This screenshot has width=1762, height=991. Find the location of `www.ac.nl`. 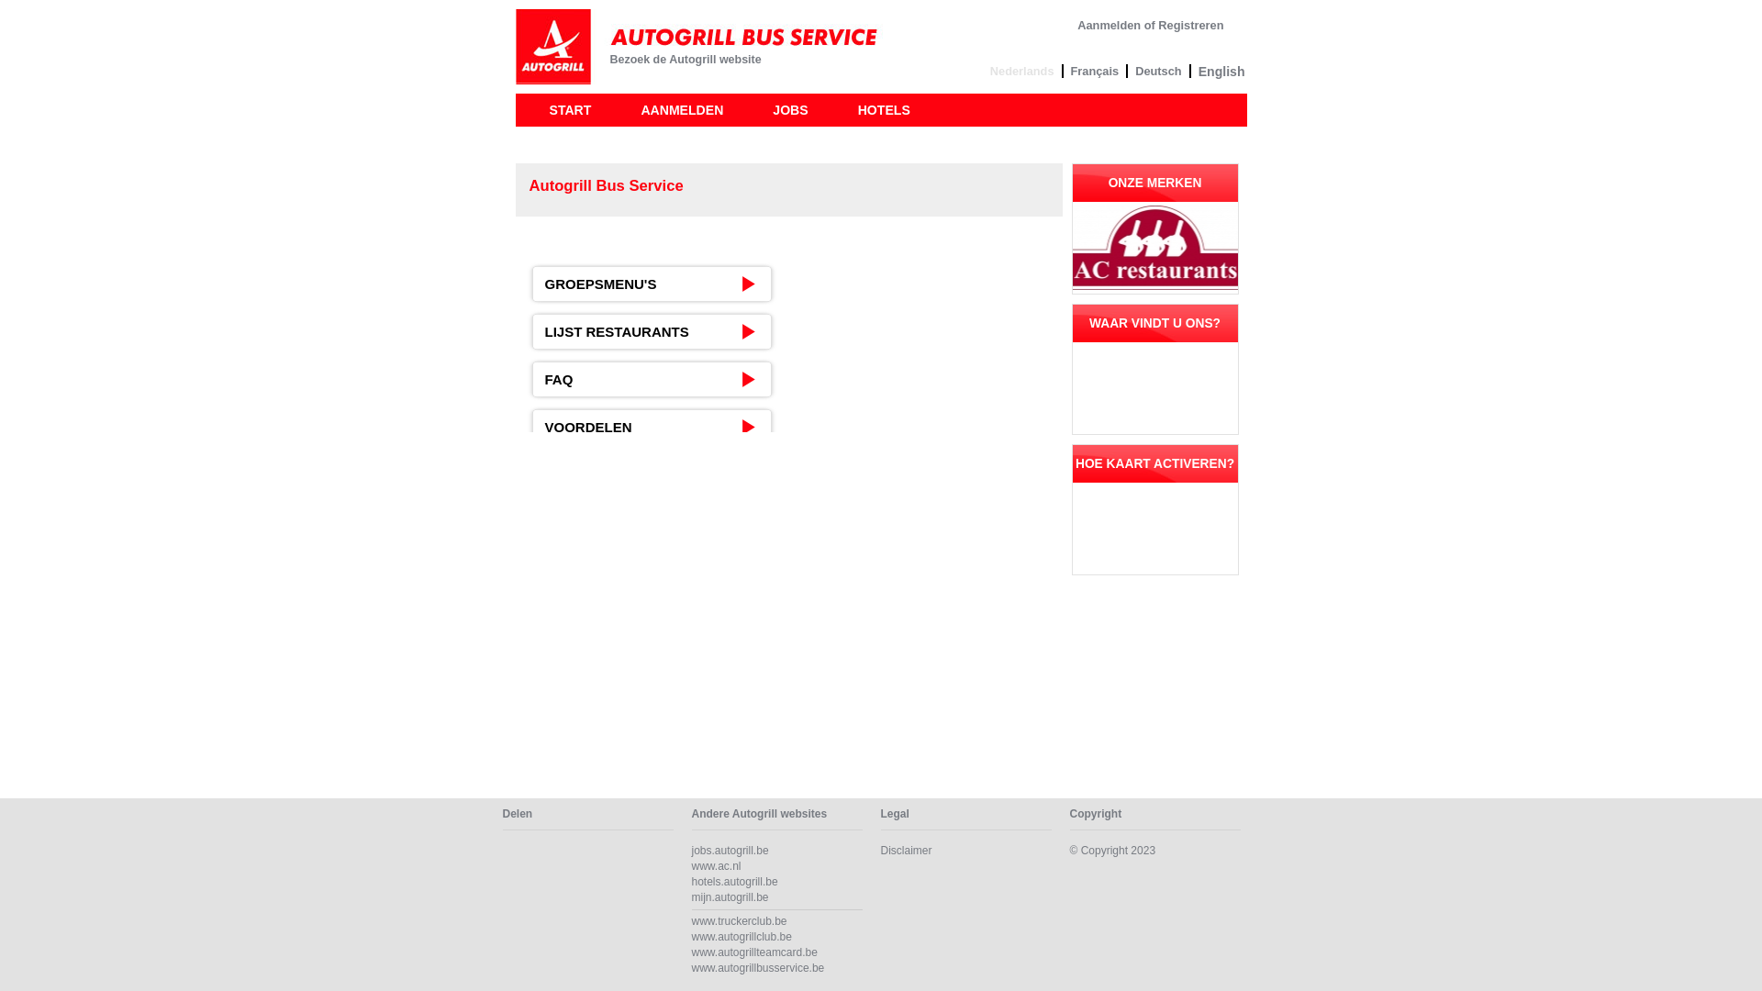

www.ac.nl is located at coordinates (717, 866).